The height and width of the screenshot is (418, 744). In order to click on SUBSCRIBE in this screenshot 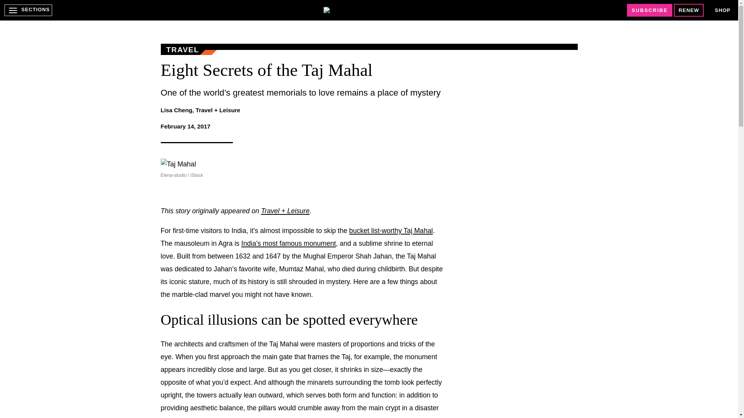, I will do `click(649, 10)`.